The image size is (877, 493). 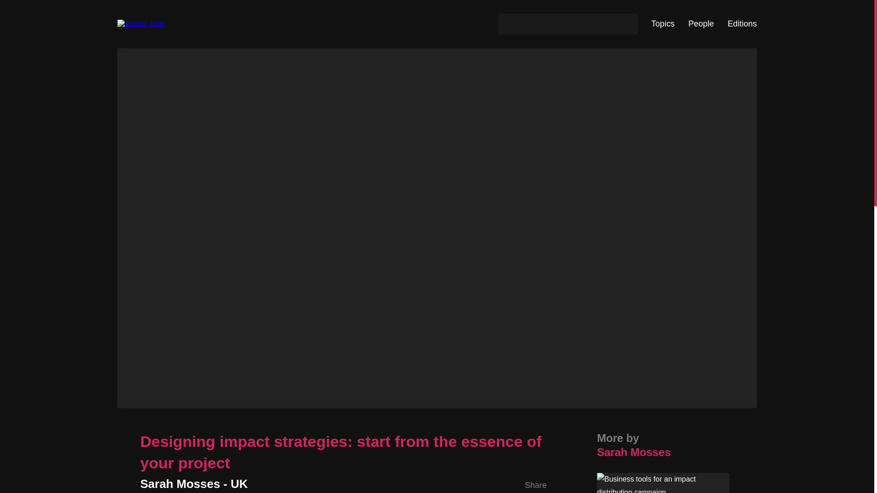 I want to click on Editions, so click(x=742, y=24).